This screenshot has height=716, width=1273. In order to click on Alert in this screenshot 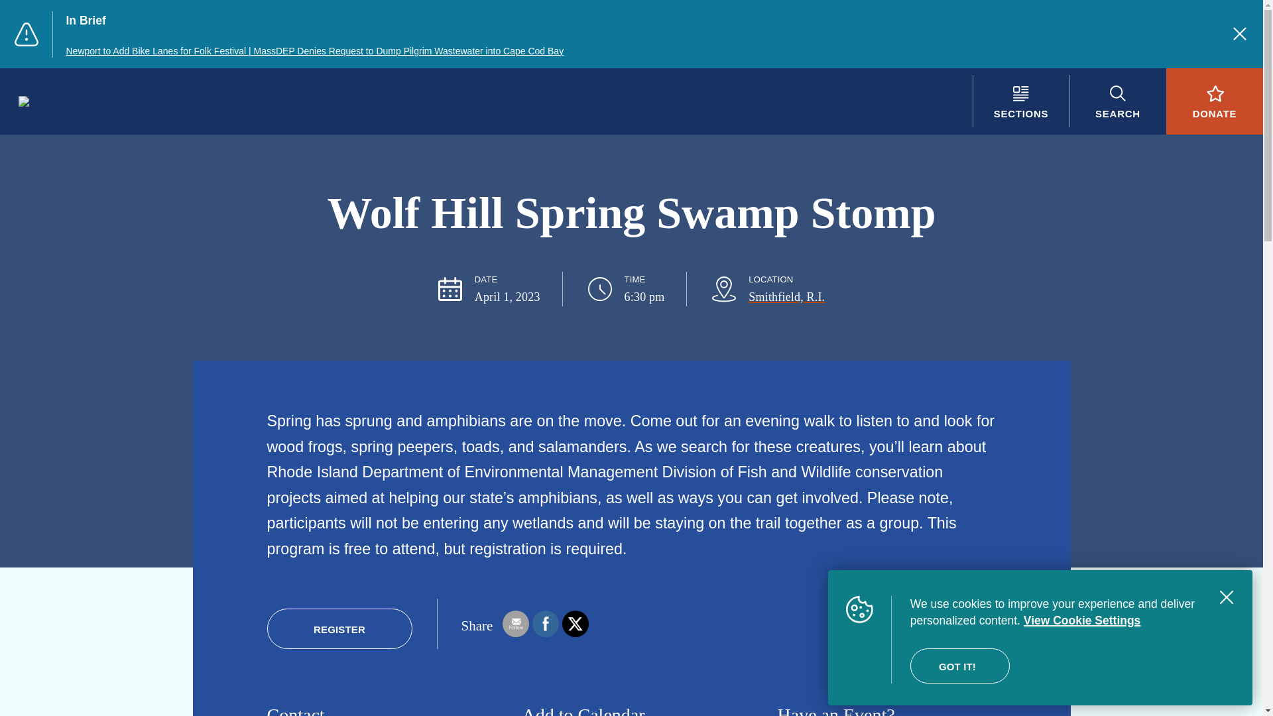, I will do `click(26, 34)`.